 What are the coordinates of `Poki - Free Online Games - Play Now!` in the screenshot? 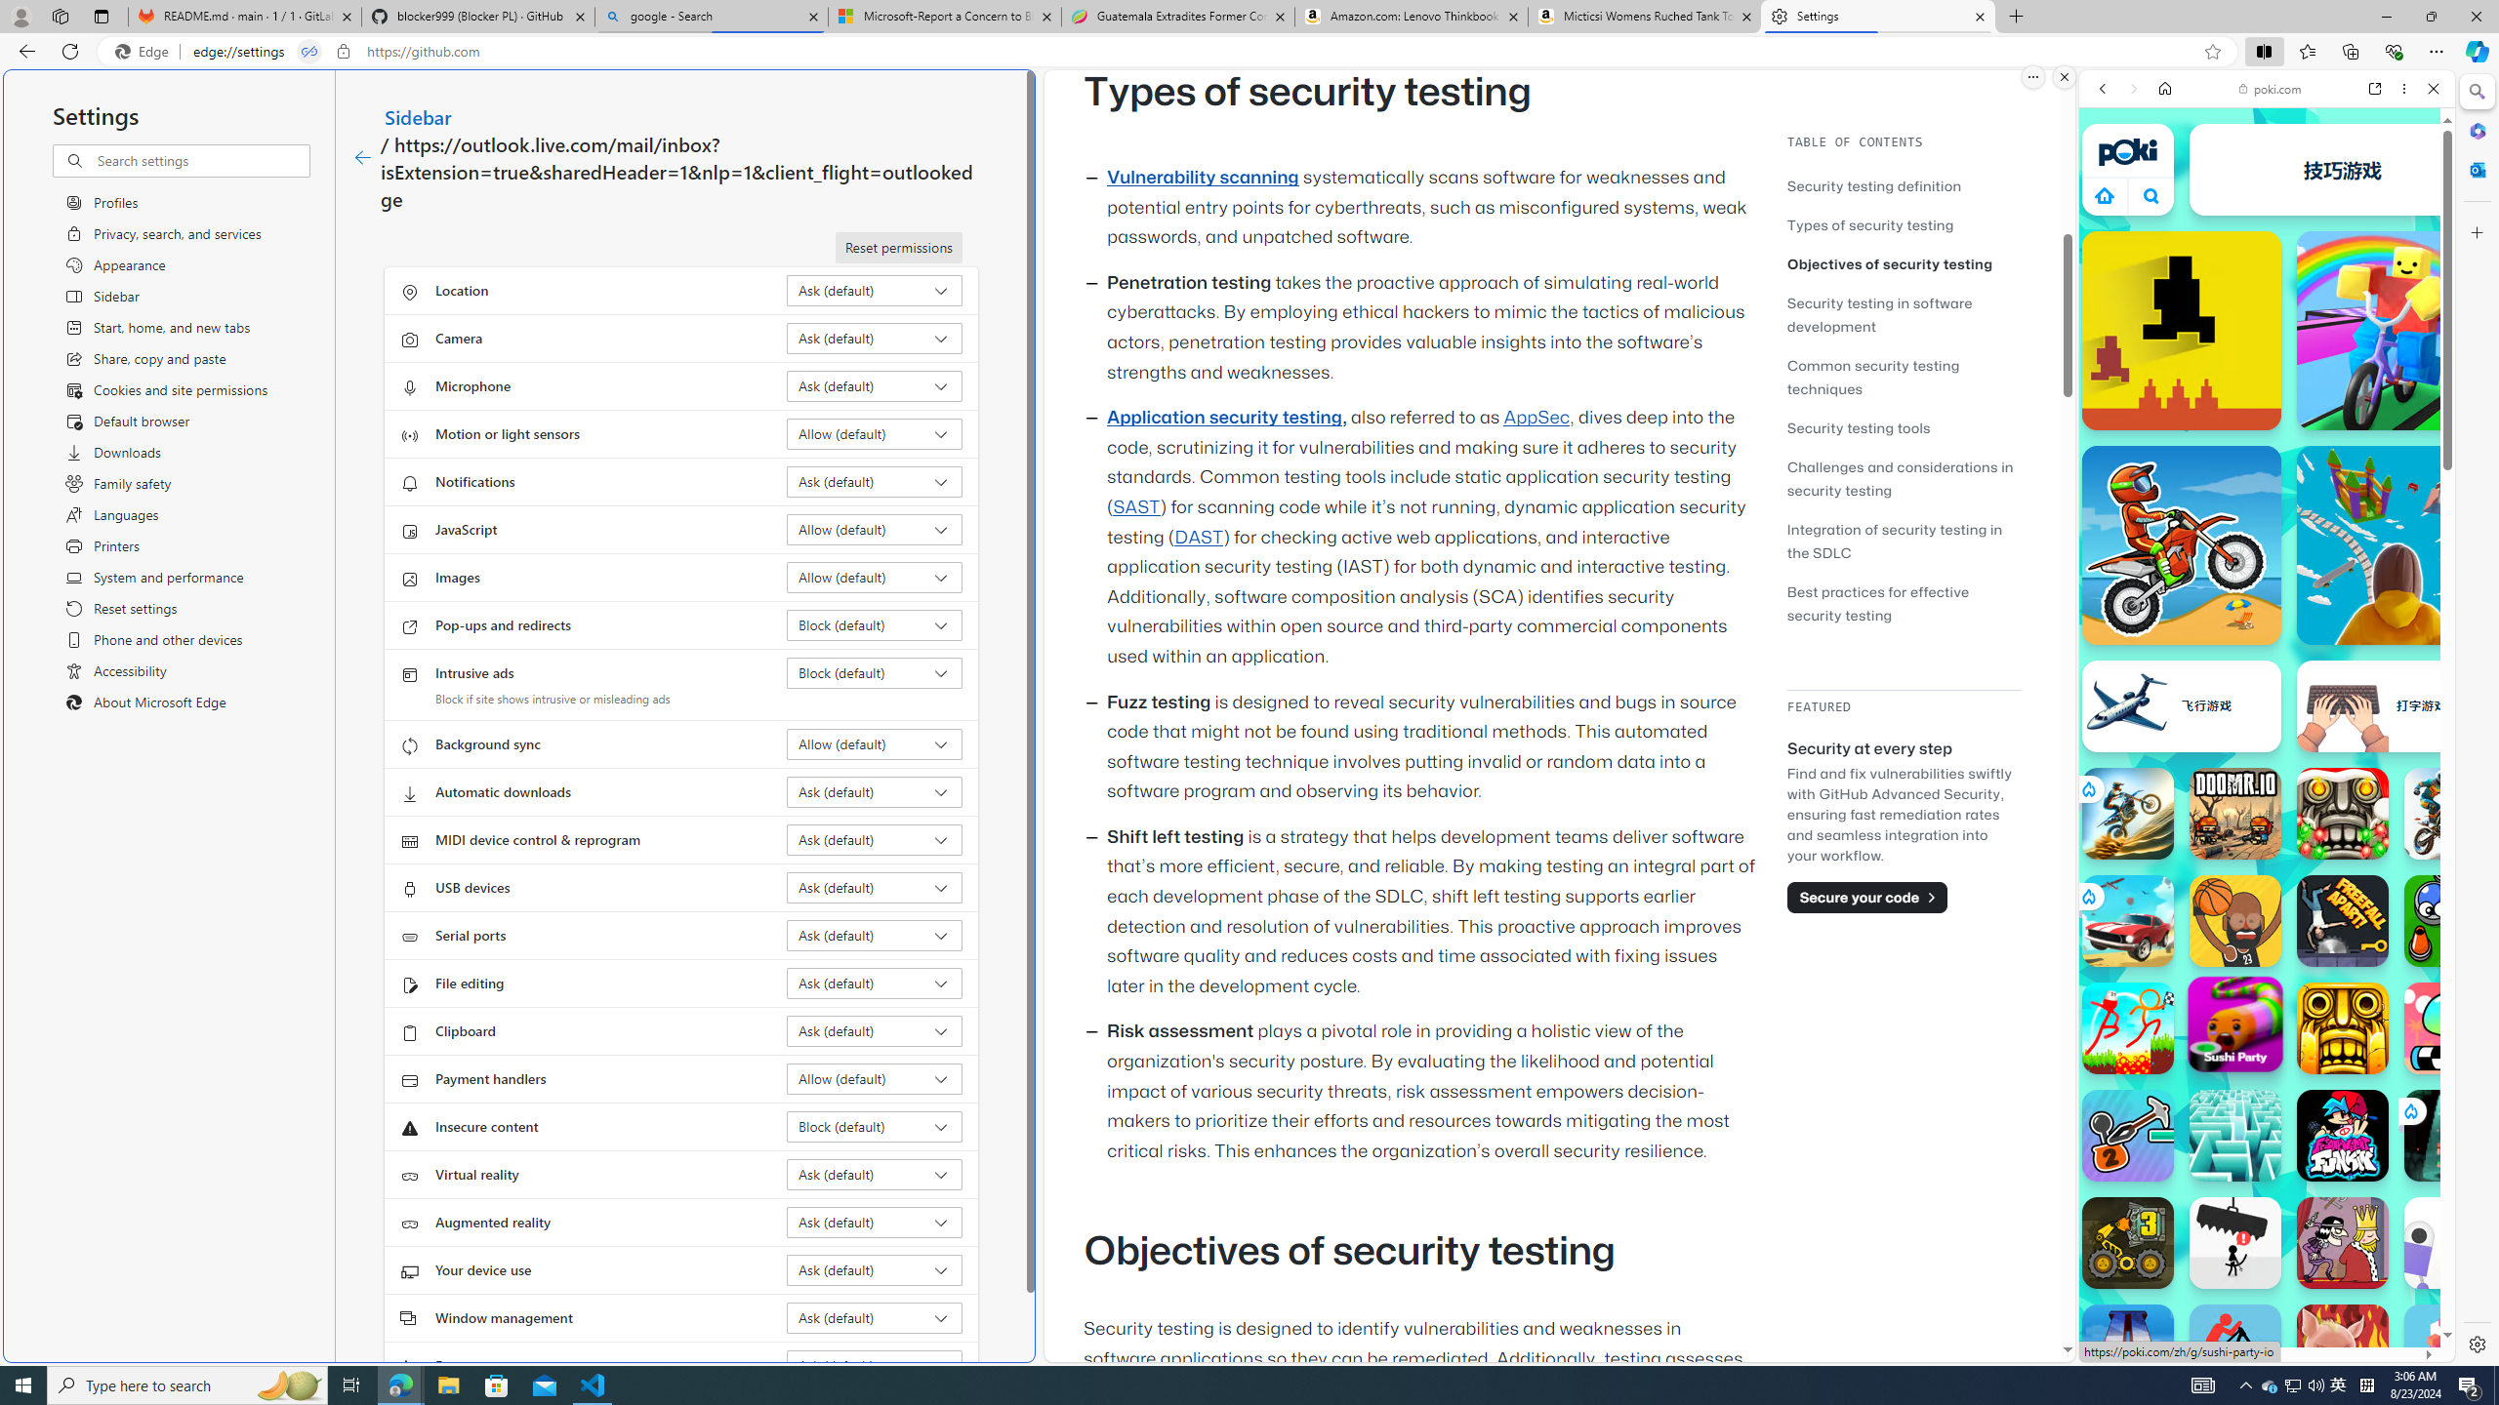 It's located at (2259, 301).